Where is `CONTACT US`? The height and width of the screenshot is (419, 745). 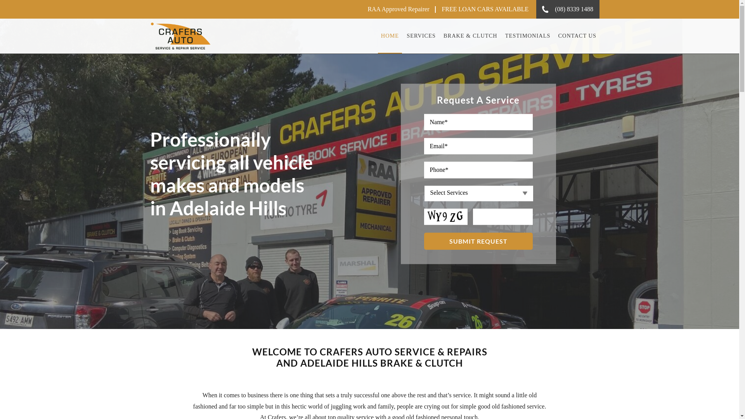
CONTACT US is located at coordinates (577, 36).